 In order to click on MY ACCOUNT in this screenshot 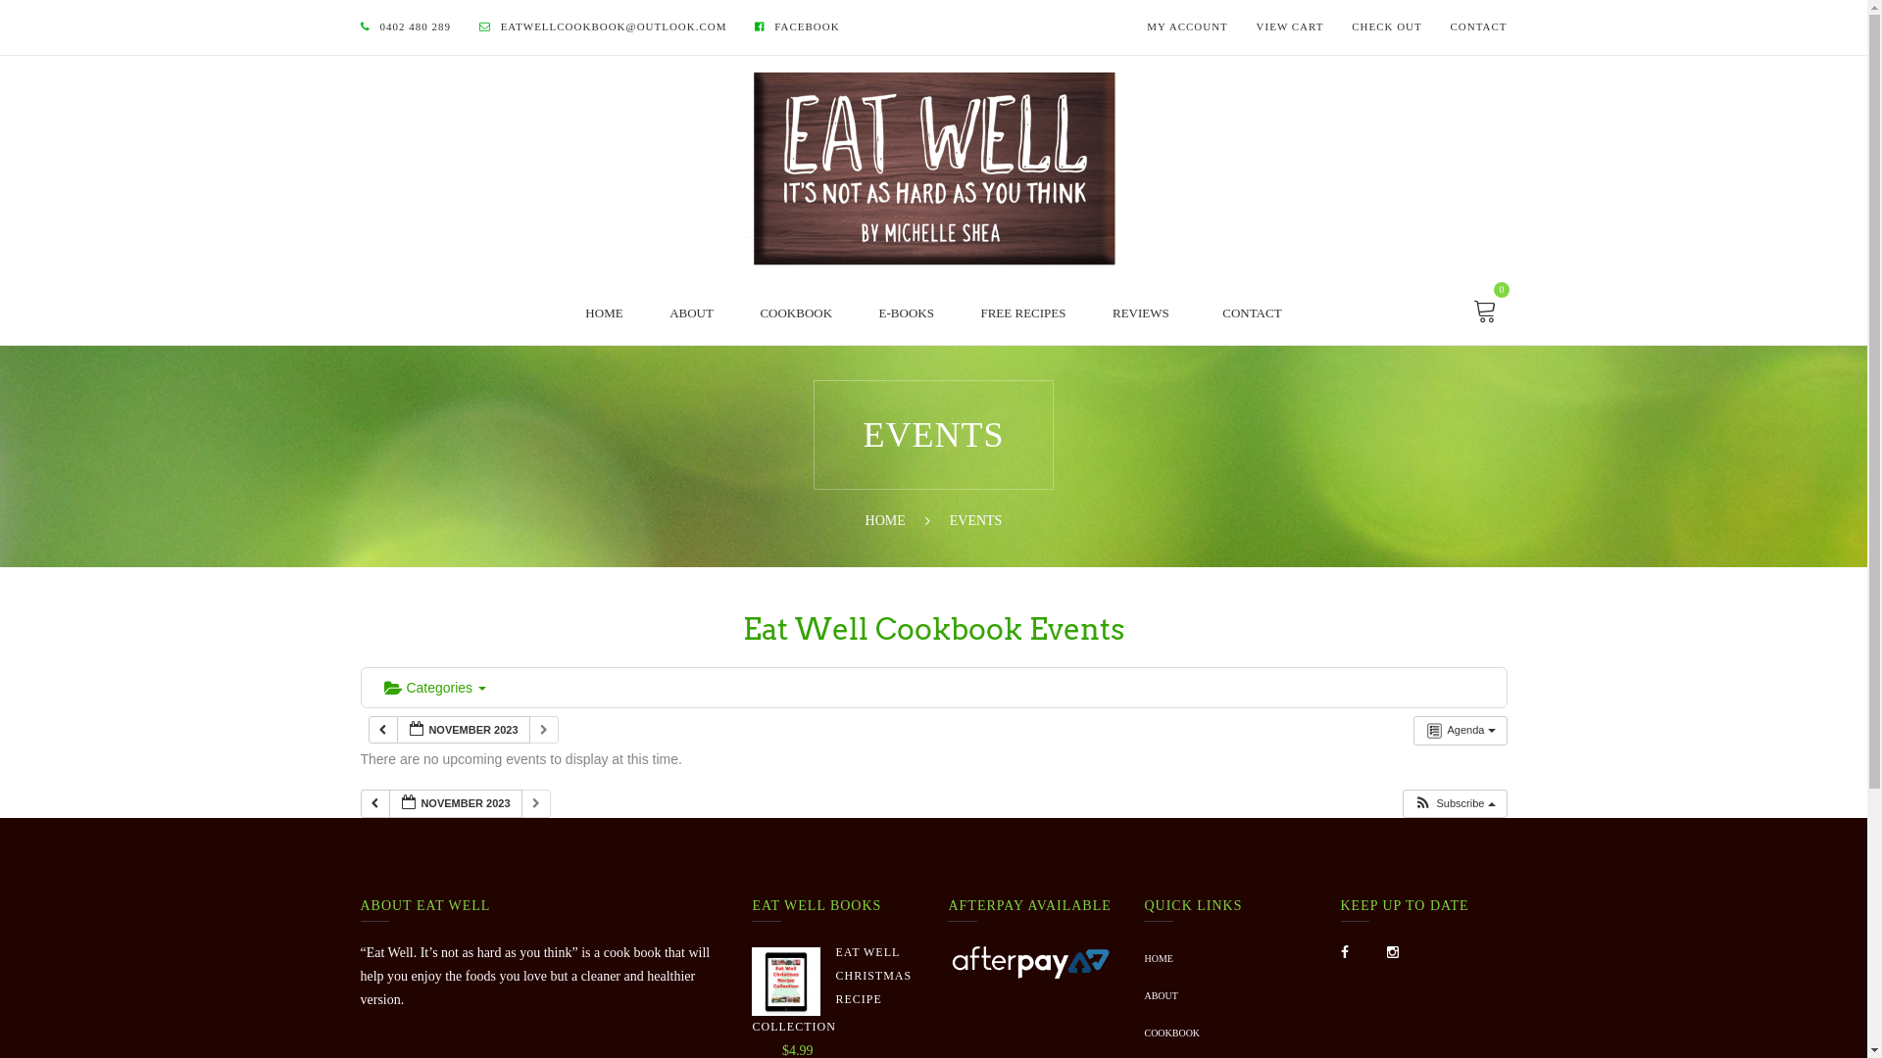, I will do `click(1188, 27)`.